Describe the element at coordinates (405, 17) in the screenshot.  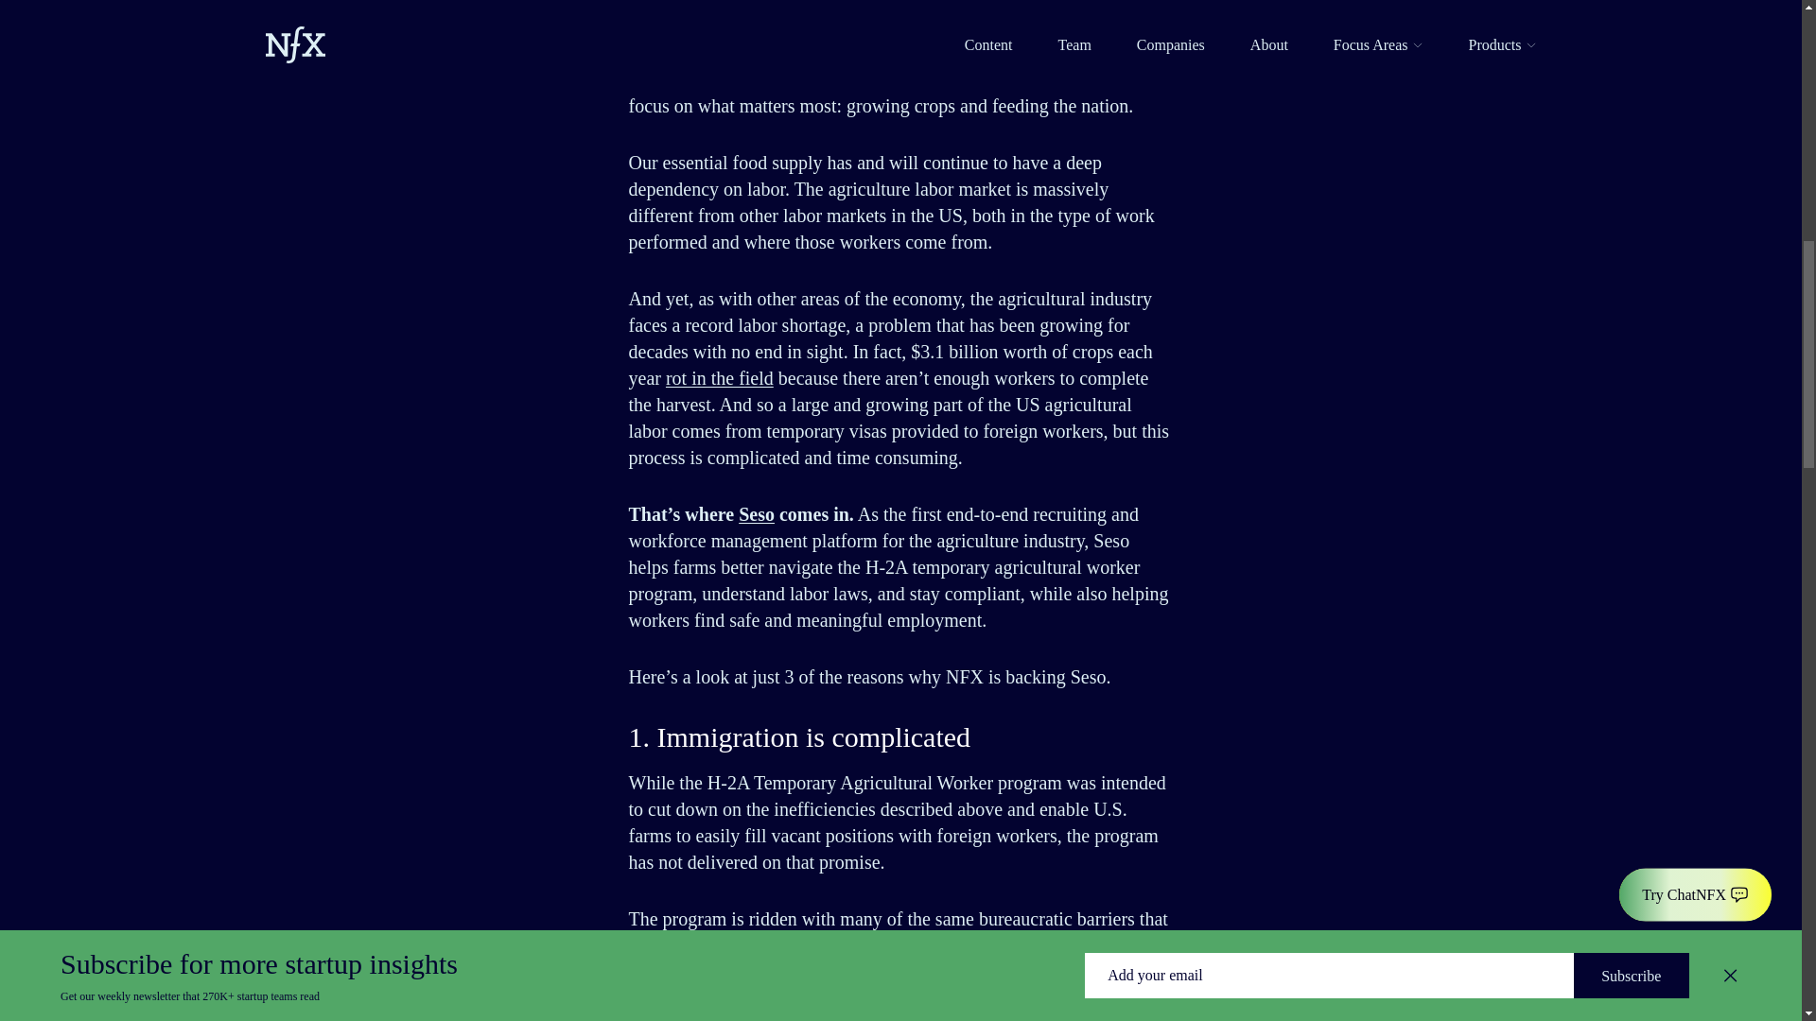
I see `2. Vertical Integration` at that location.